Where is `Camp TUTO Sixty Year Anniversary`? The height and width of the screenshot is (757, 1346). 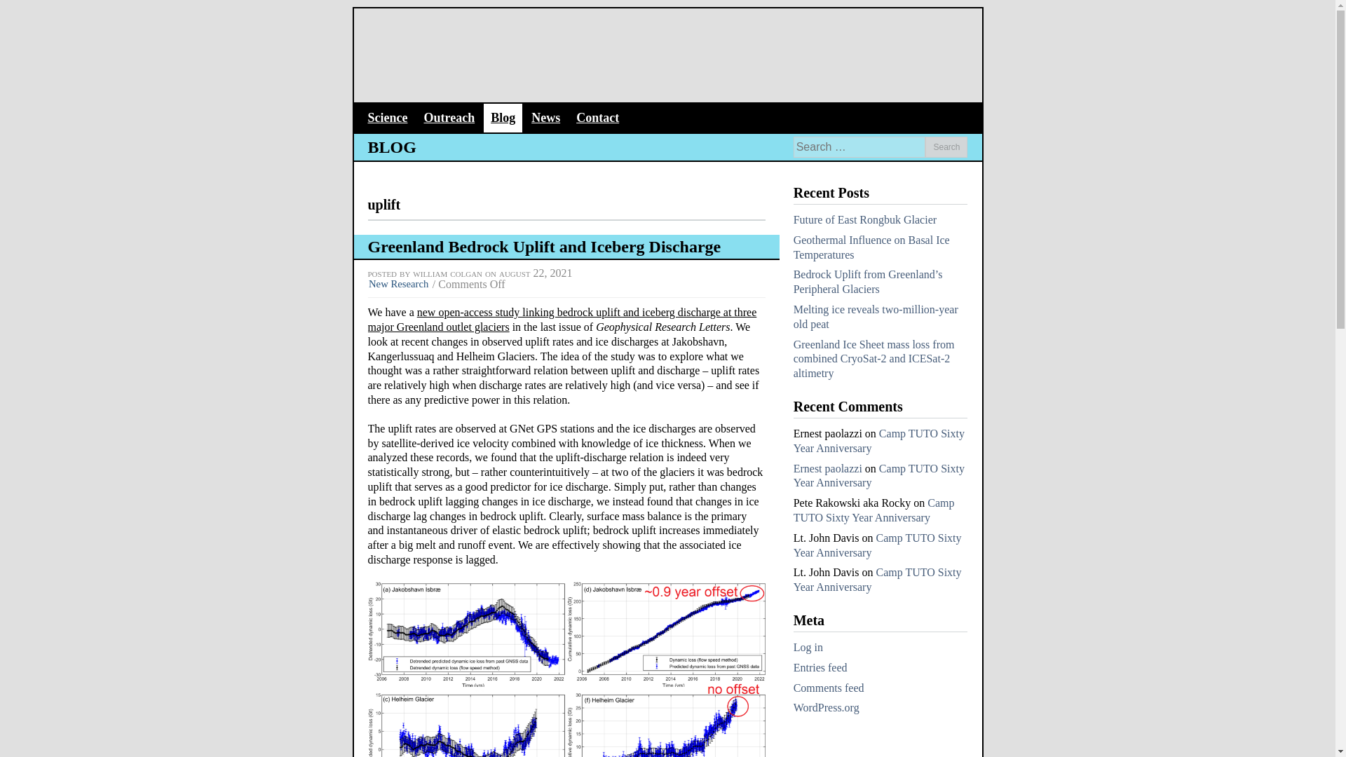
Camp TUTO Sixty Year Anniversary is located at coordinates (873, 510).